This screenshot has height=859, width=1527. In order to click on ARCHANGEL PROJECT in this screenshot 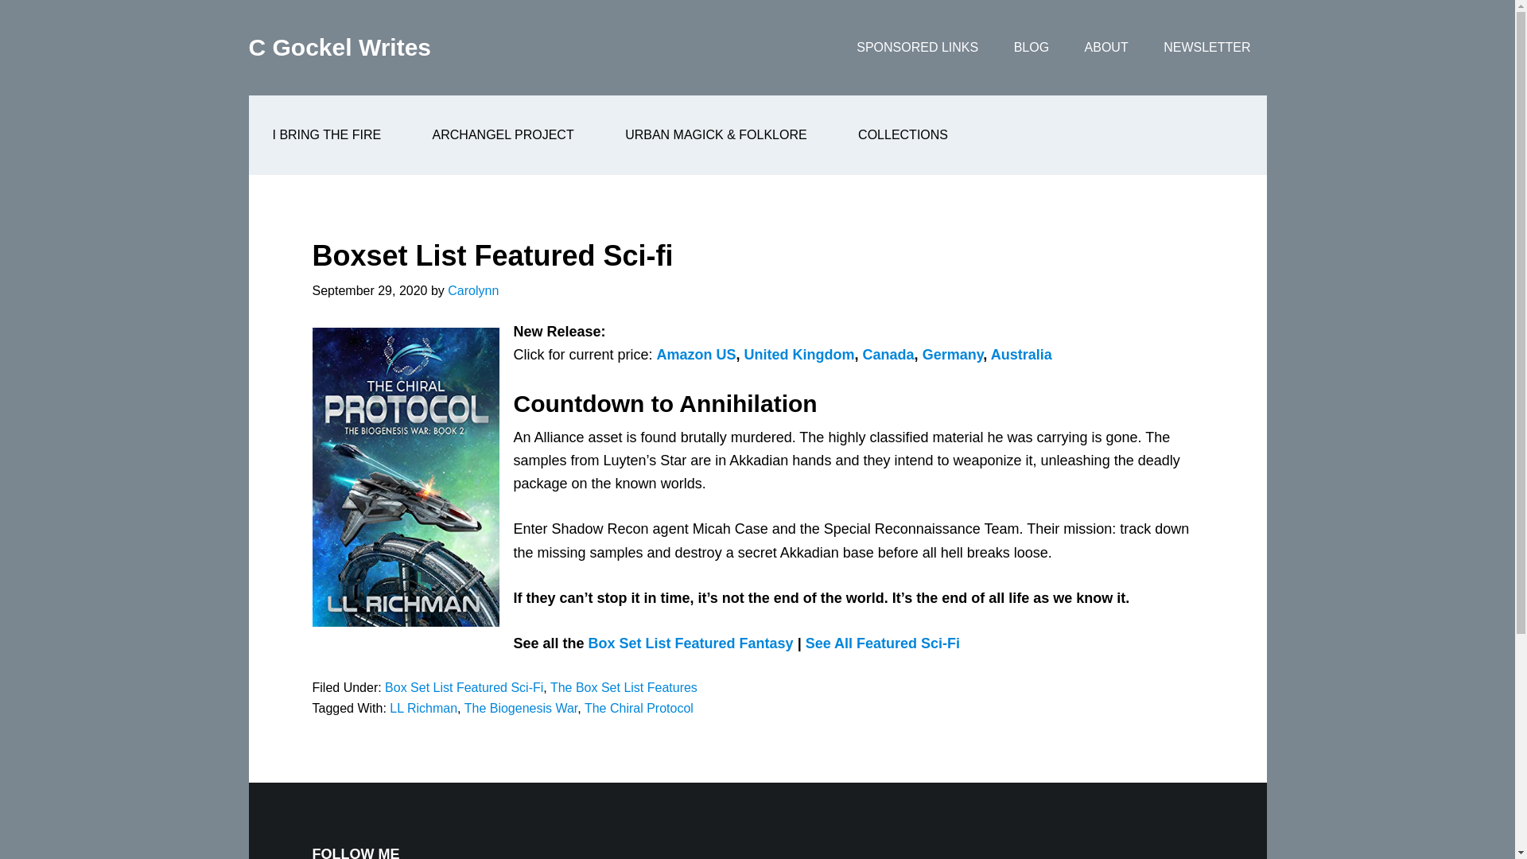, I will do `click(503, 135)`.